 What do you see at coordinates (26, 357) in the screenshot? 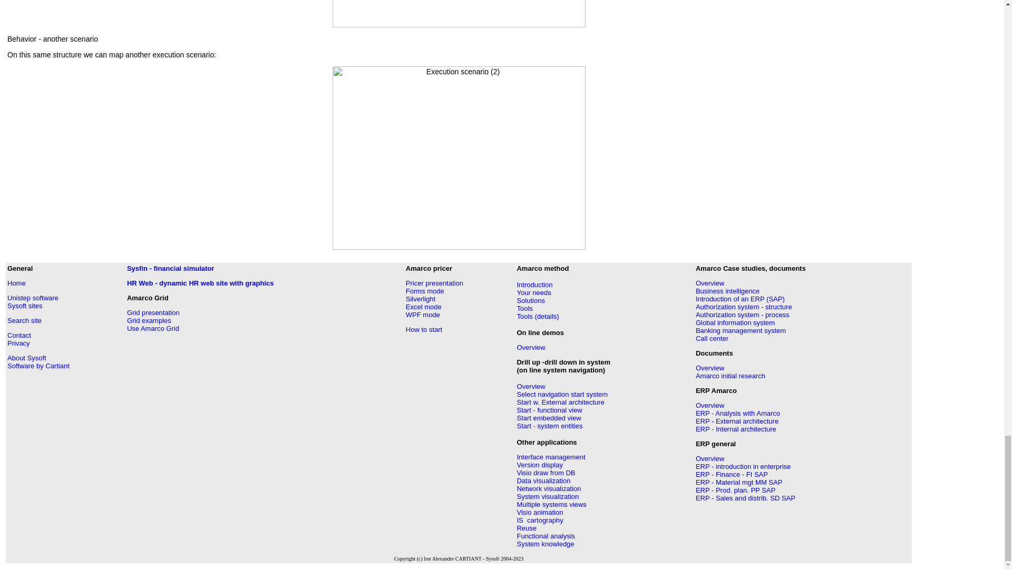
I see `About Sysoft` at bounding box center [26, 357].